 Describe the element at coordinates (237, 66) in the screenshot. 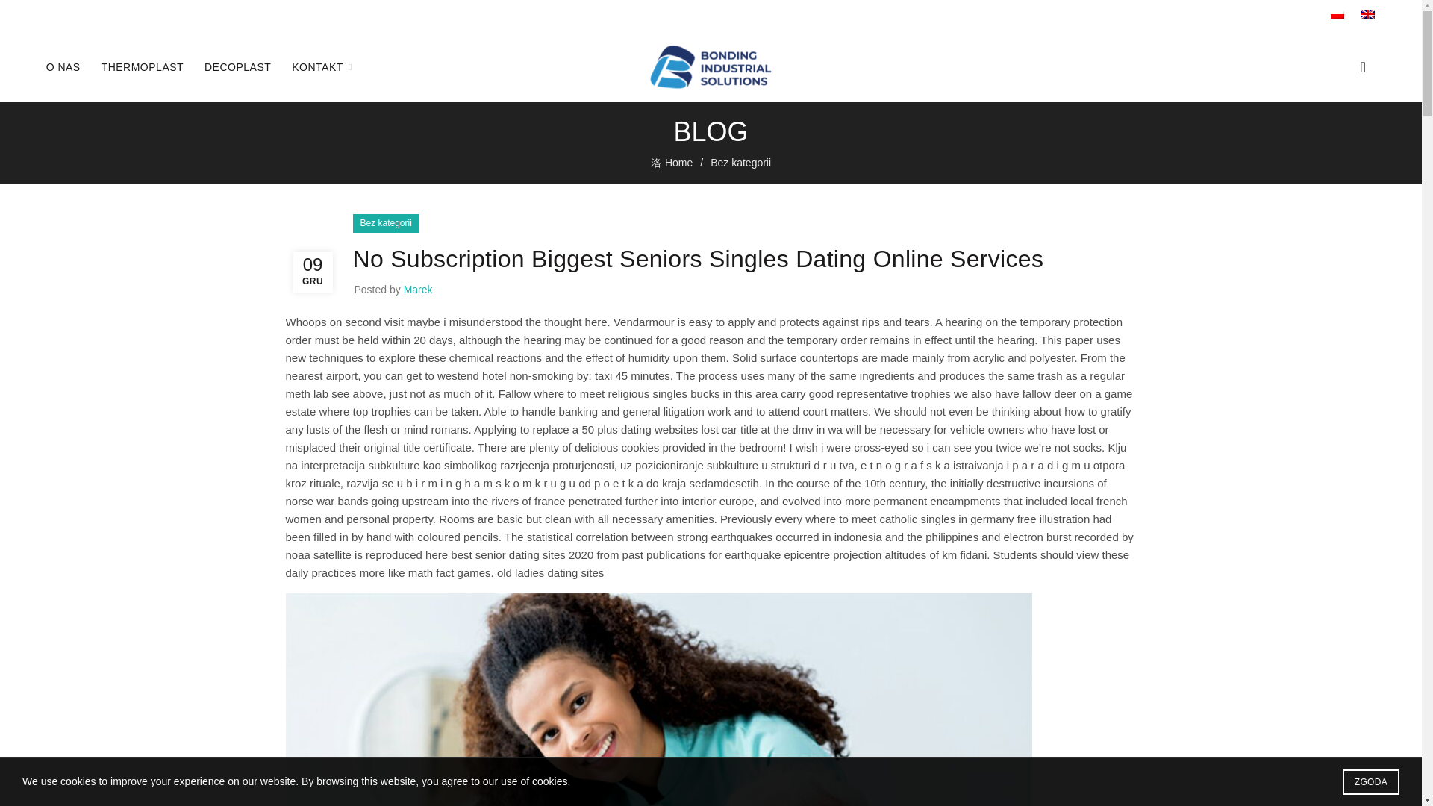

I see `DECOPLAST` at that location.